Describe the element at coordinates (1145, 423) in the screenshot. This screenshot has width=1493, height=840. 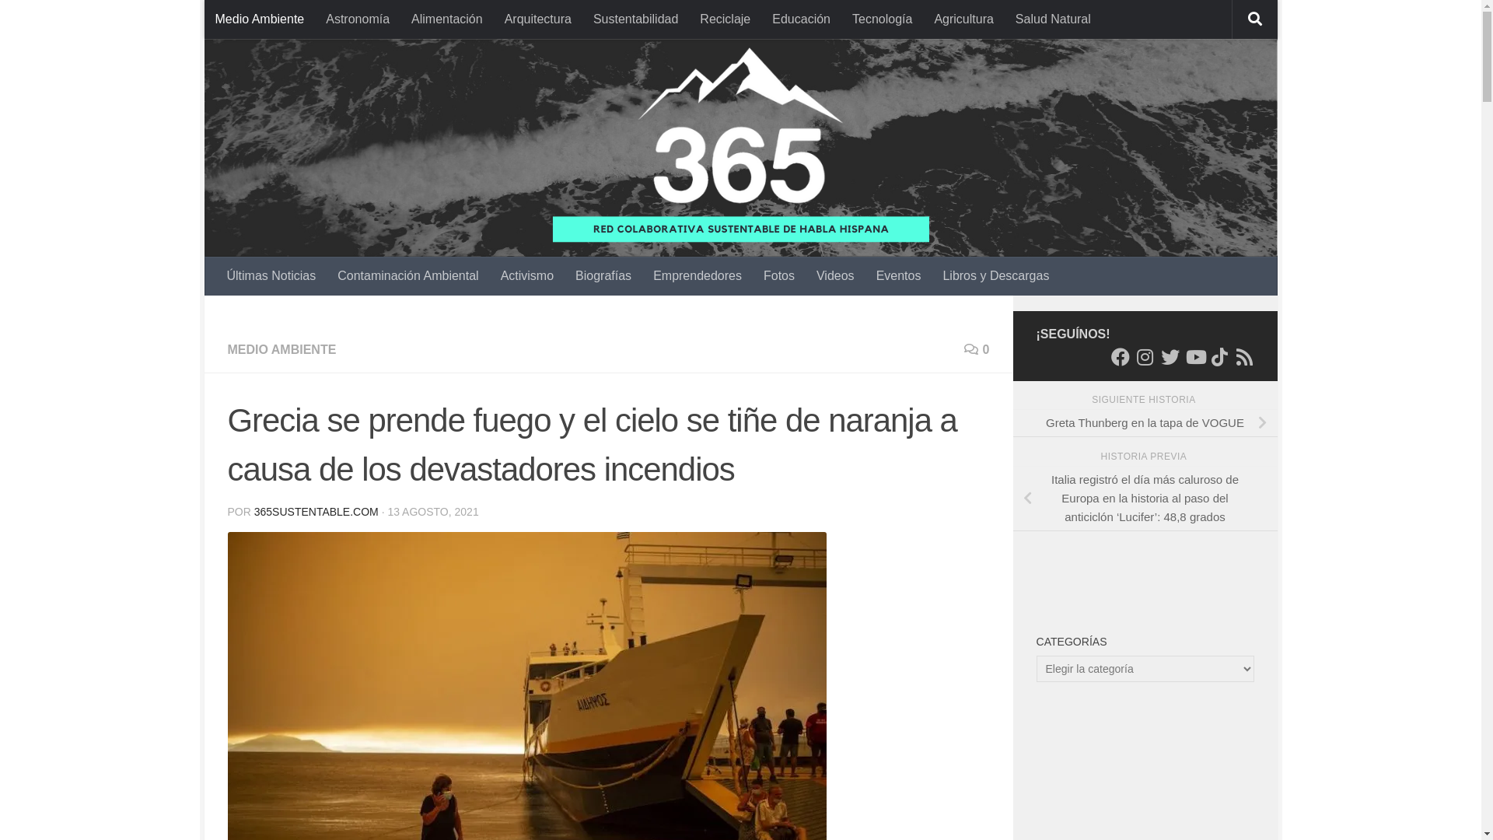
I see `Greta Thunberg en la tapa de VOGUE` at that location.